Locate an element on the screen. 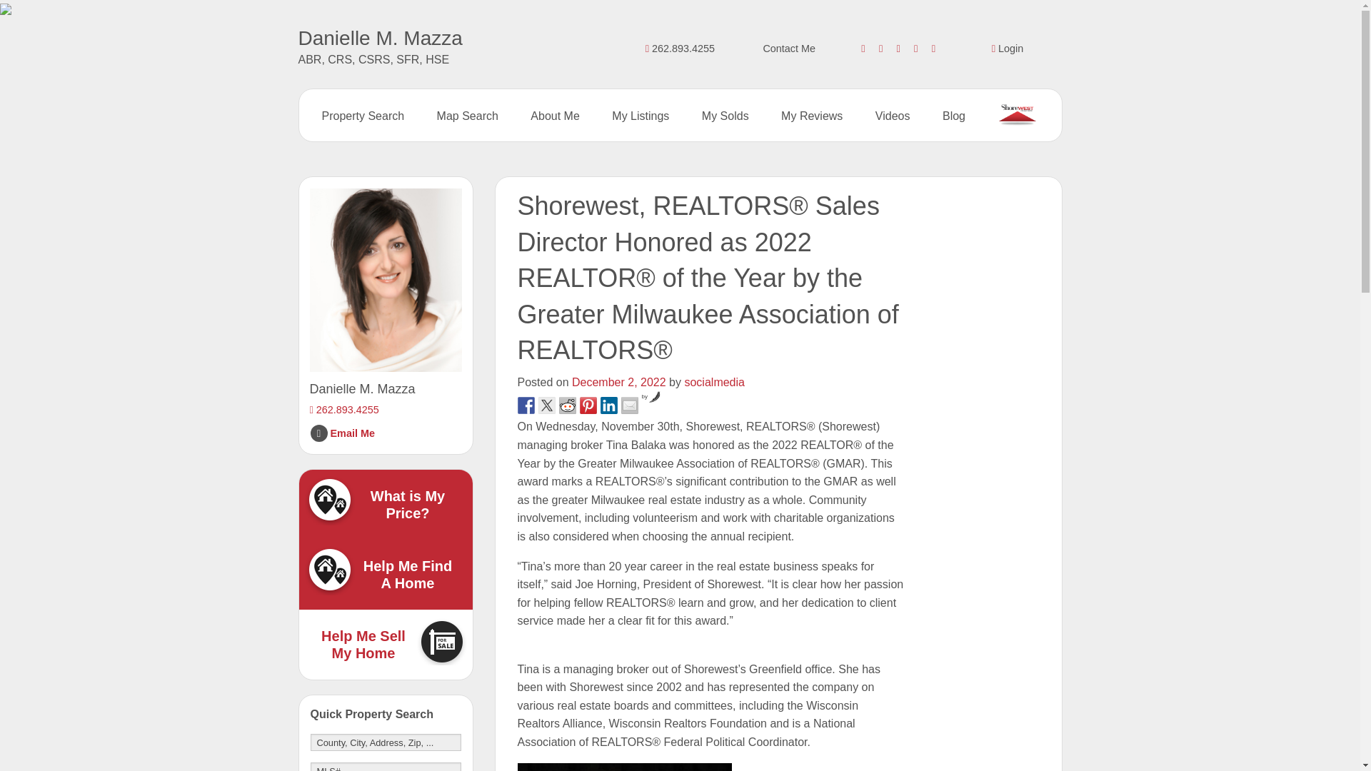 Image resolution: width=1371 pixels, height=771 pixels. socialmedia is located at coordinates (714, 383).